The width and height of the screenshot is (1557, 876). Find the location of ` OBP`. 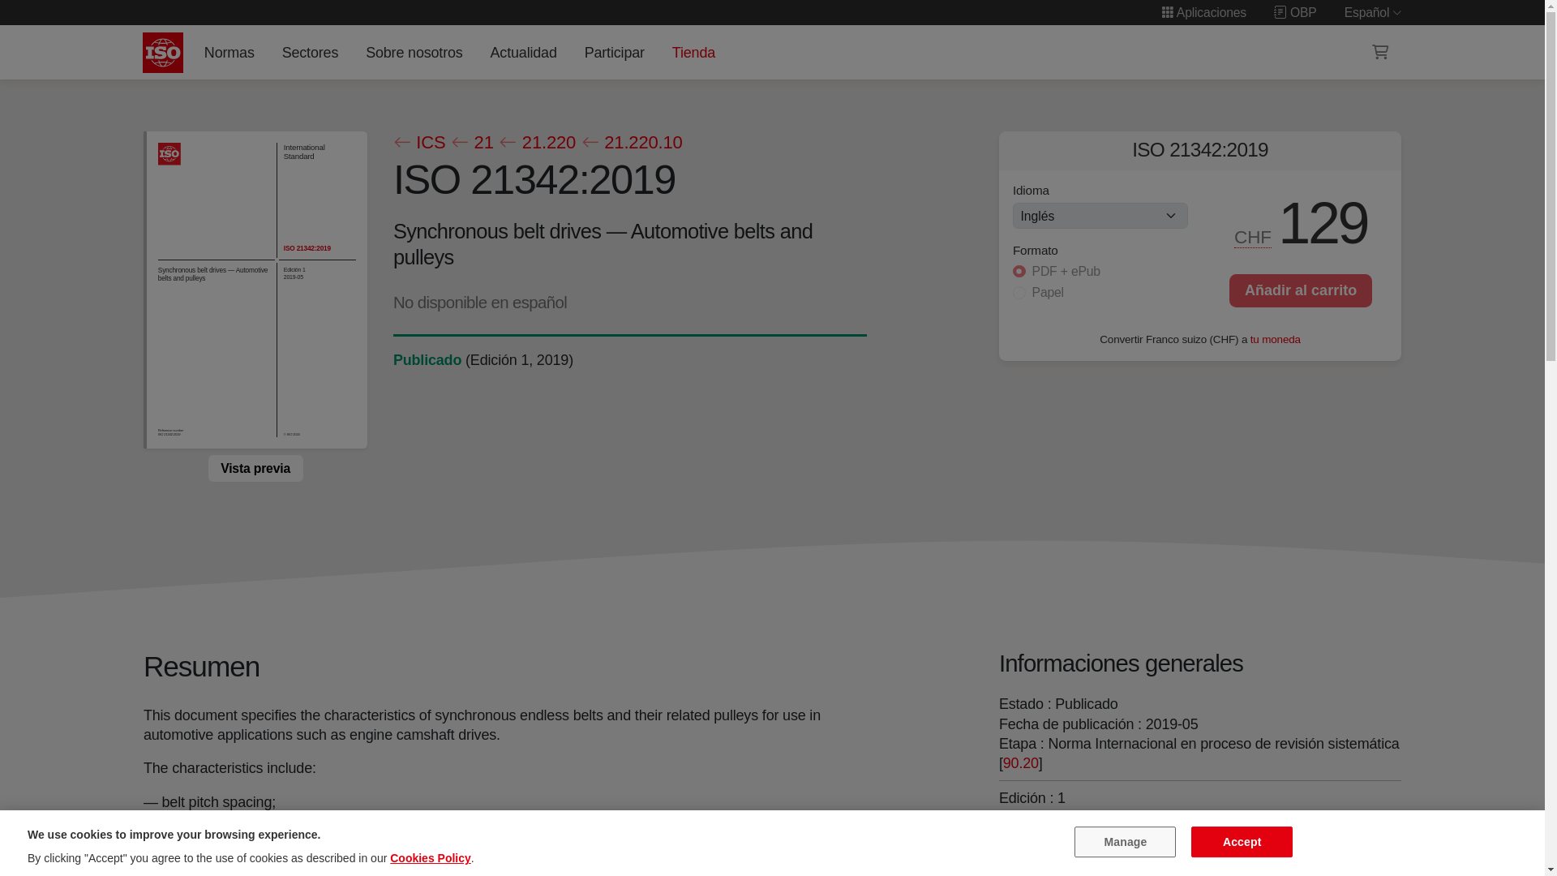

 OBP is located at coordinates (1295, 12).